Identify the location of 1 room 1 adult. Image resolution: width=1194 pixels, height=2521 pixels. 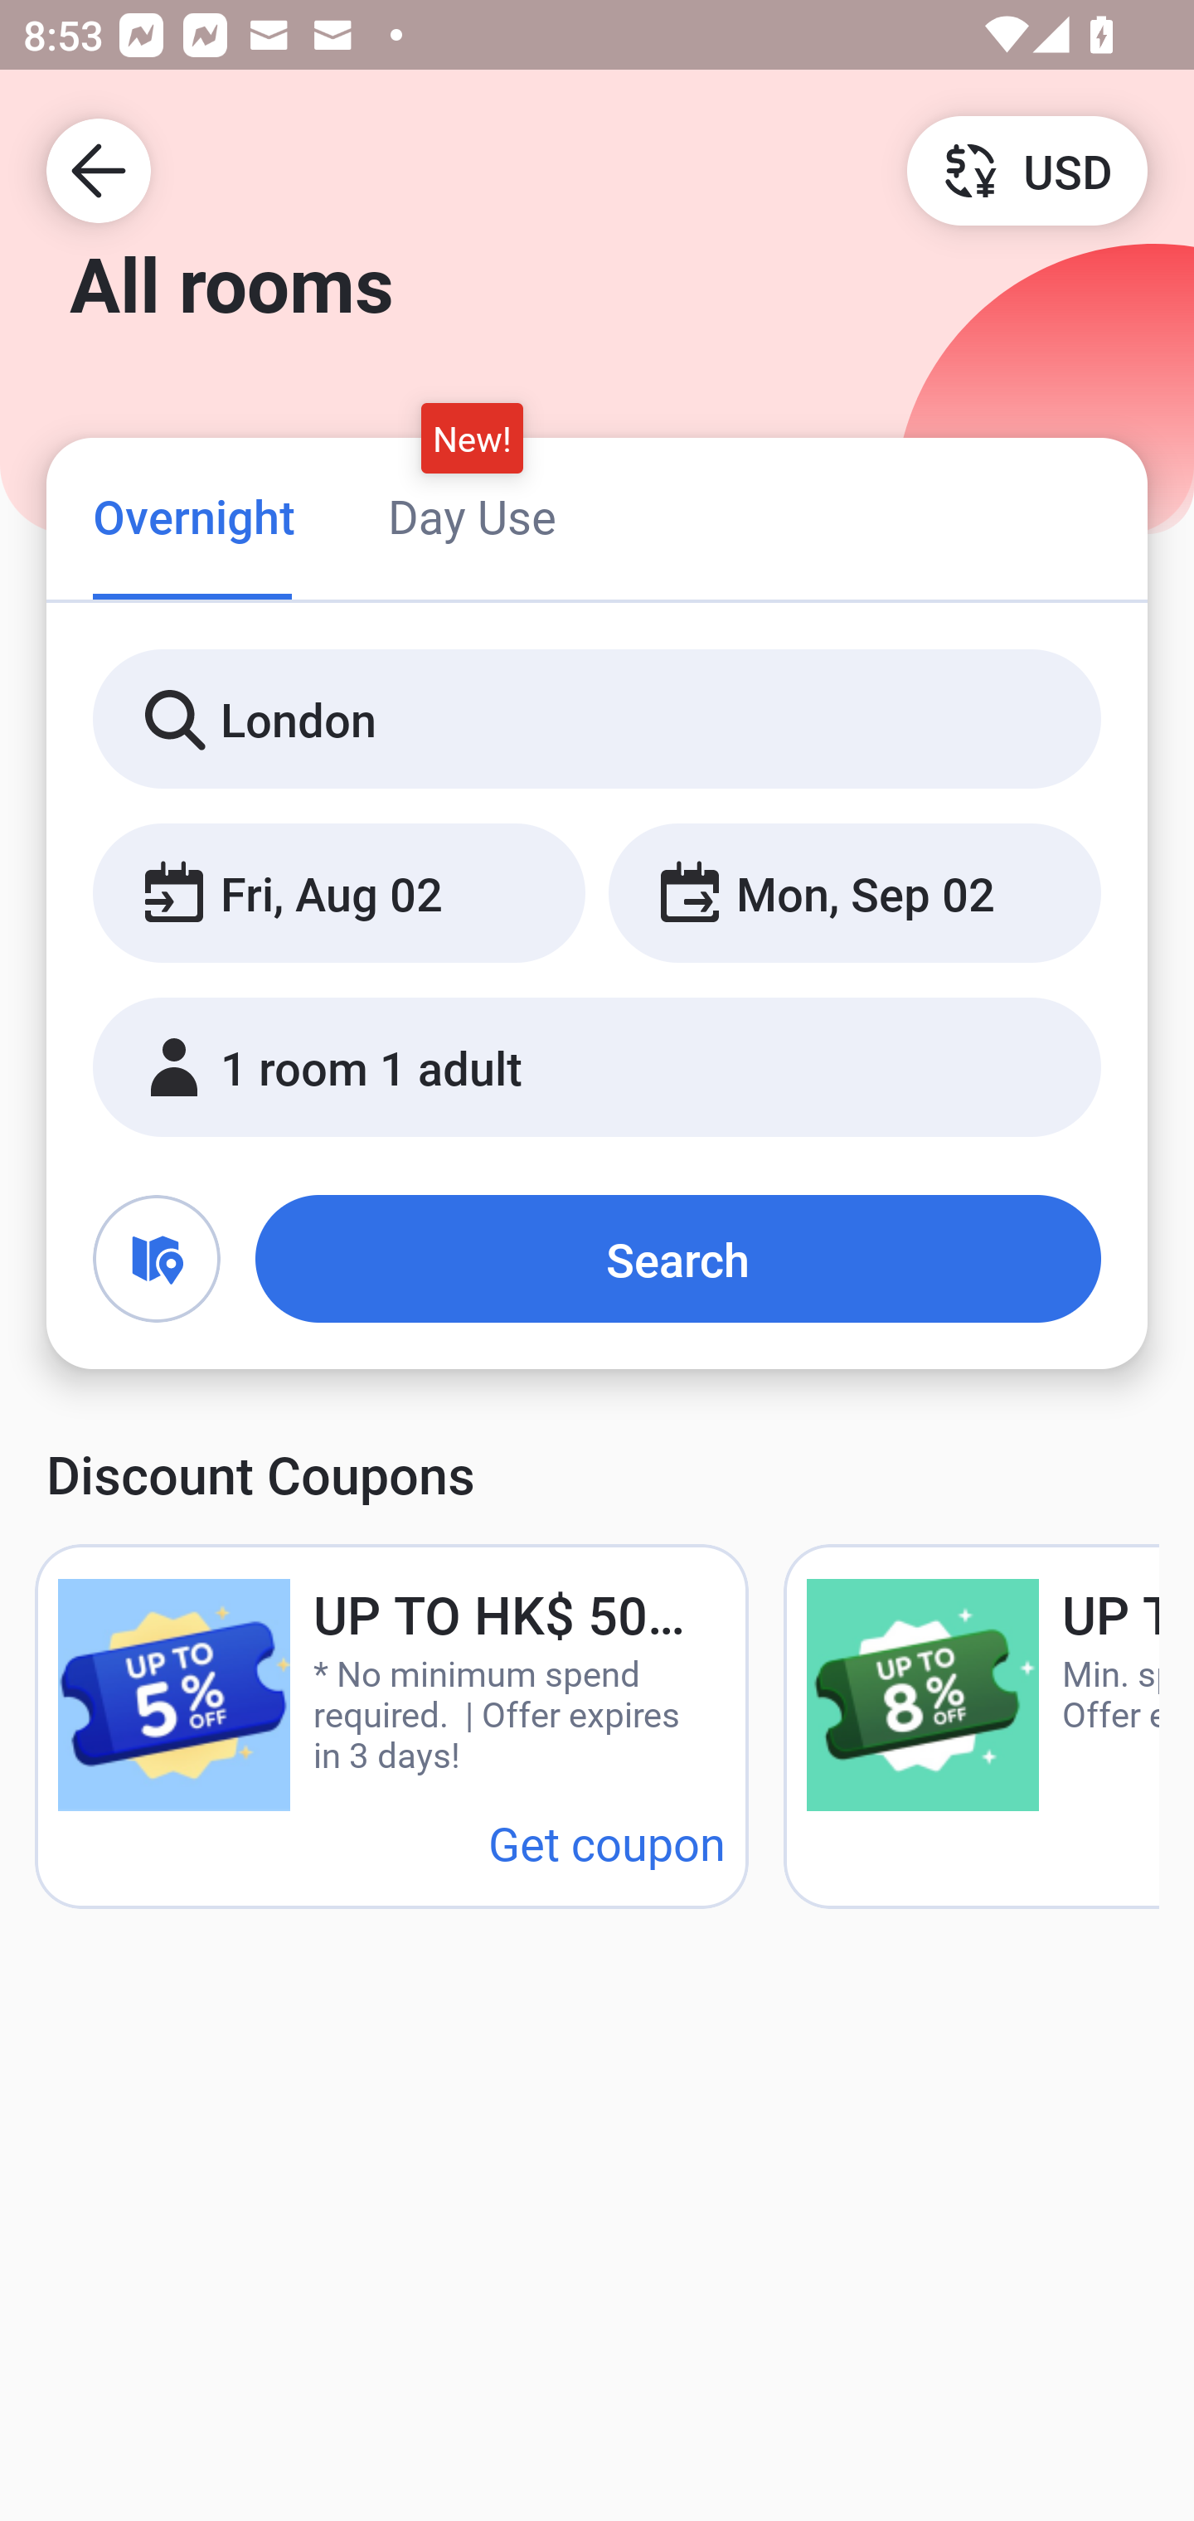
(597, 1067).